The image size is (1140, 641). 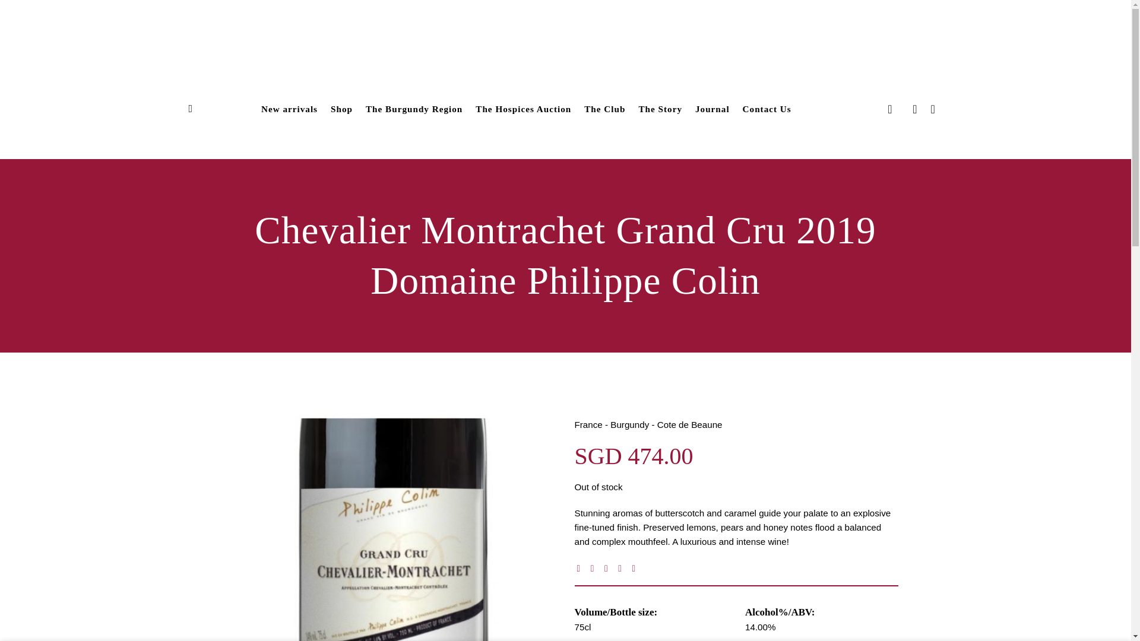 I want to click on Share on LinkedIn, so click(x=636, y=568).